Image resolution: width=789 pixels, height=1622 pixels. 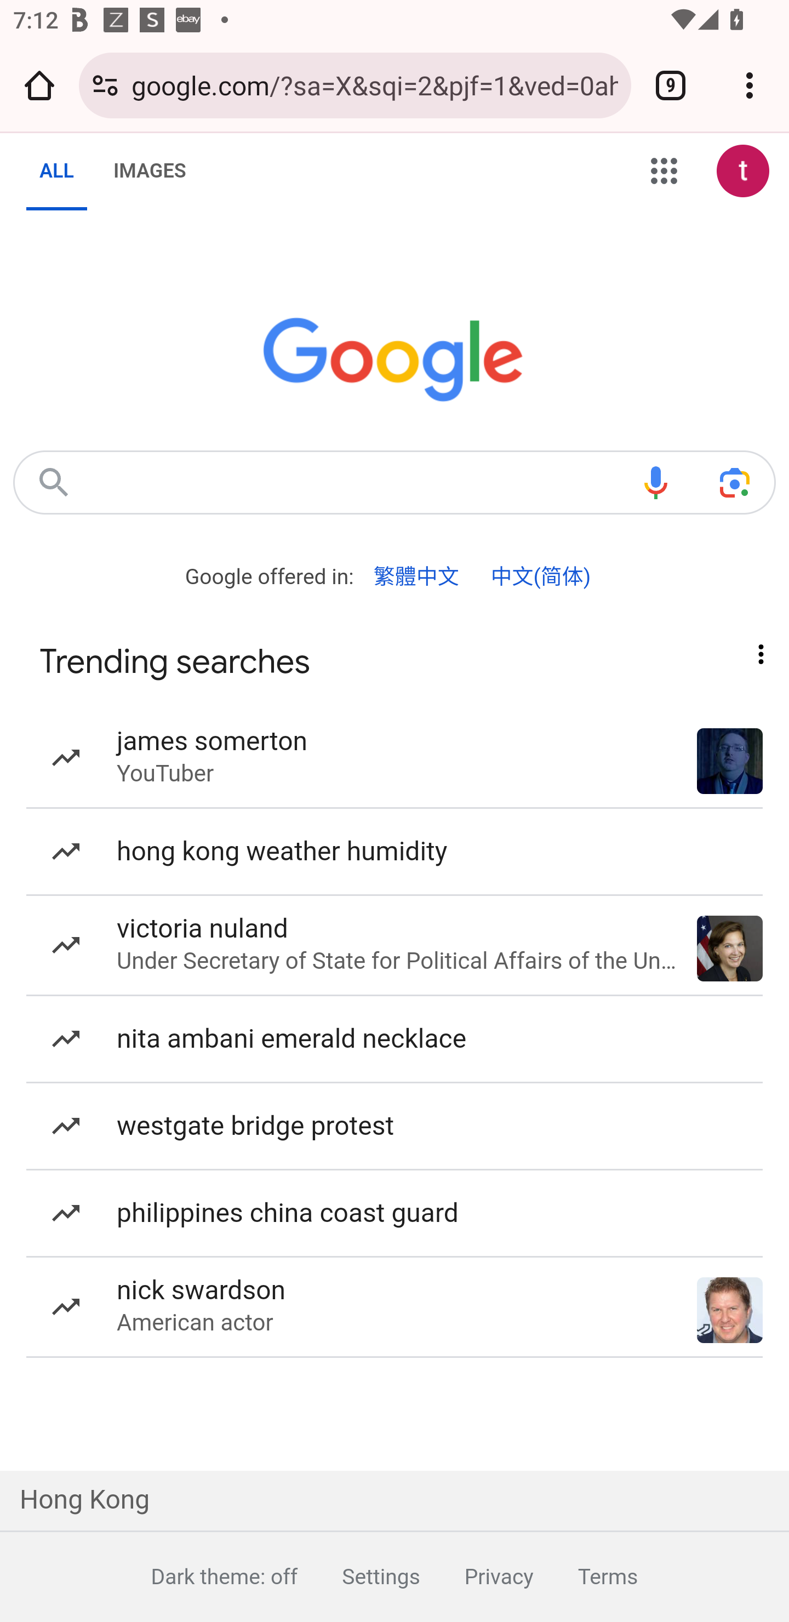 What do you see at coordinates (750, 85) in the screenshot?
I see `Customize and control Google Chrome` at bounding box center [750, 85].